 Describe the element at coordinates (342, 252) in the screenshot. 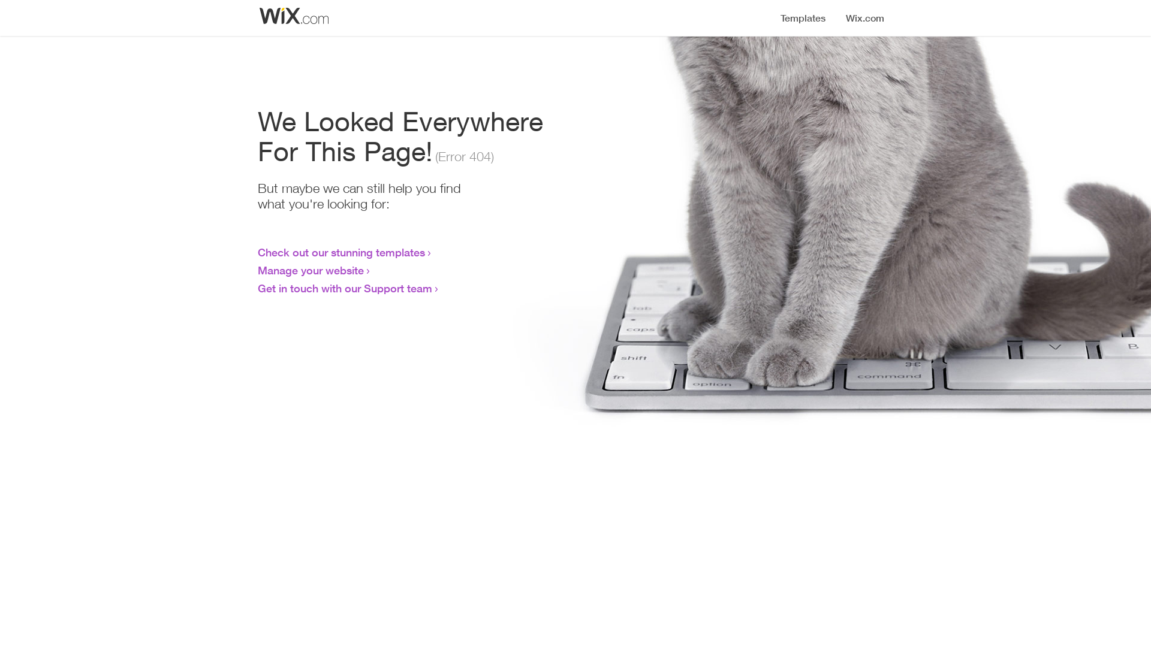

I see `Check out our stunning templates` at that location.